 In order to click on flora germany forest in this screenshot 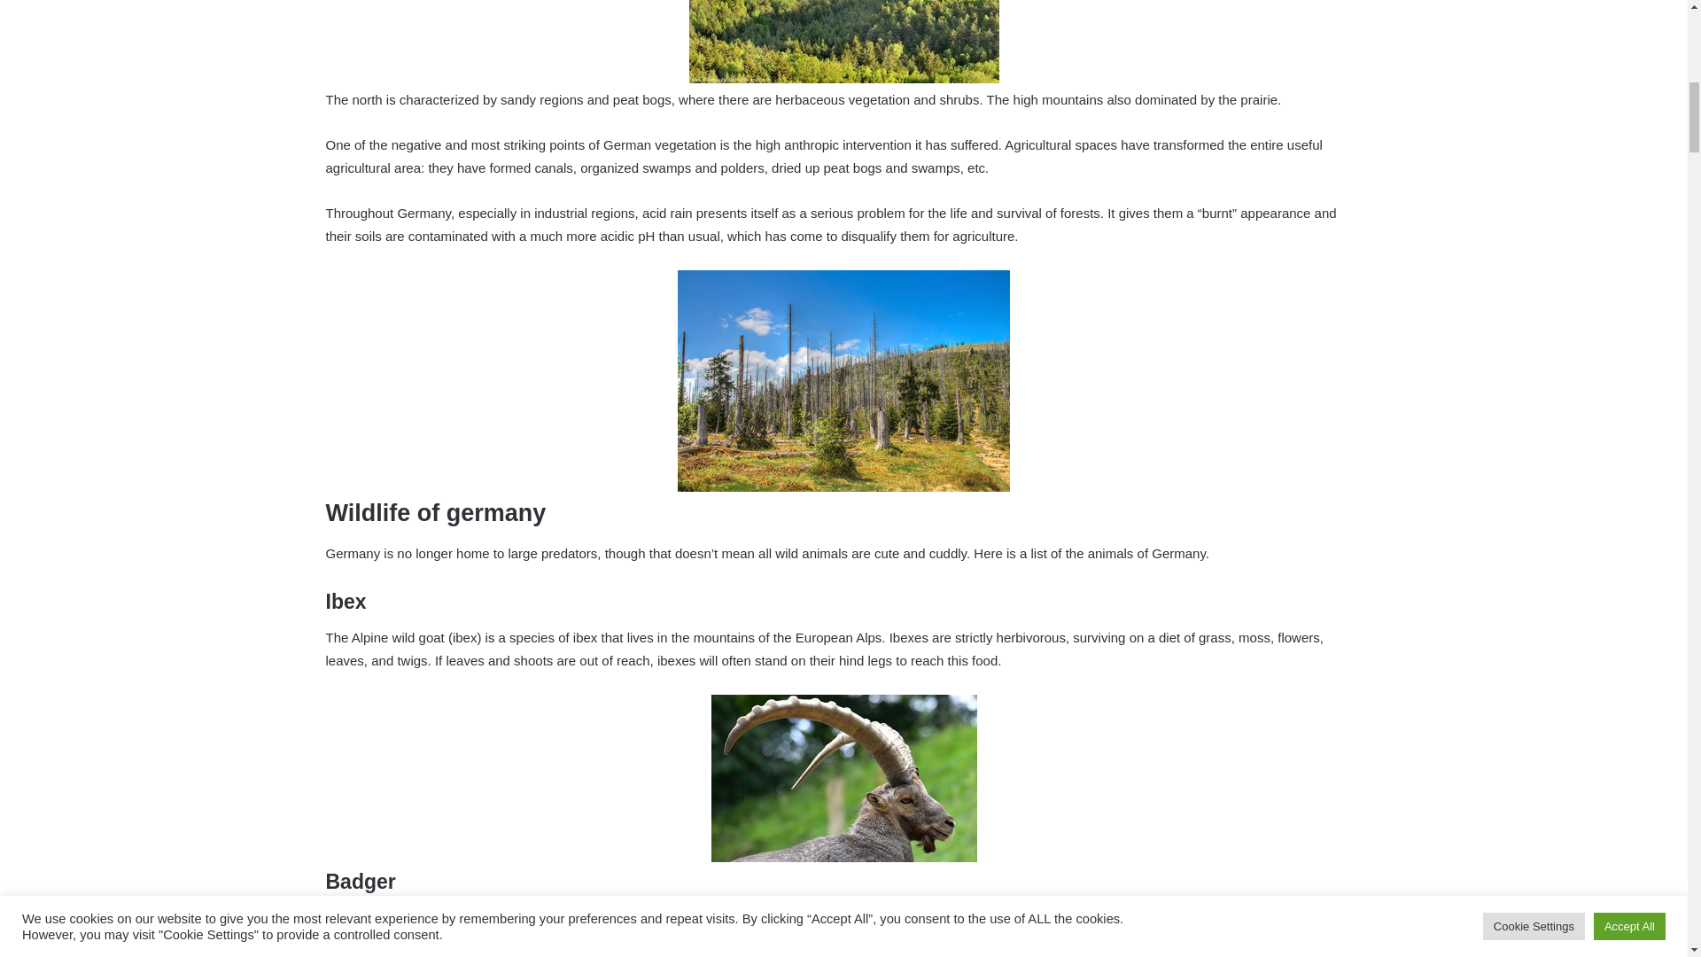, I will do `click(843, 41)`.